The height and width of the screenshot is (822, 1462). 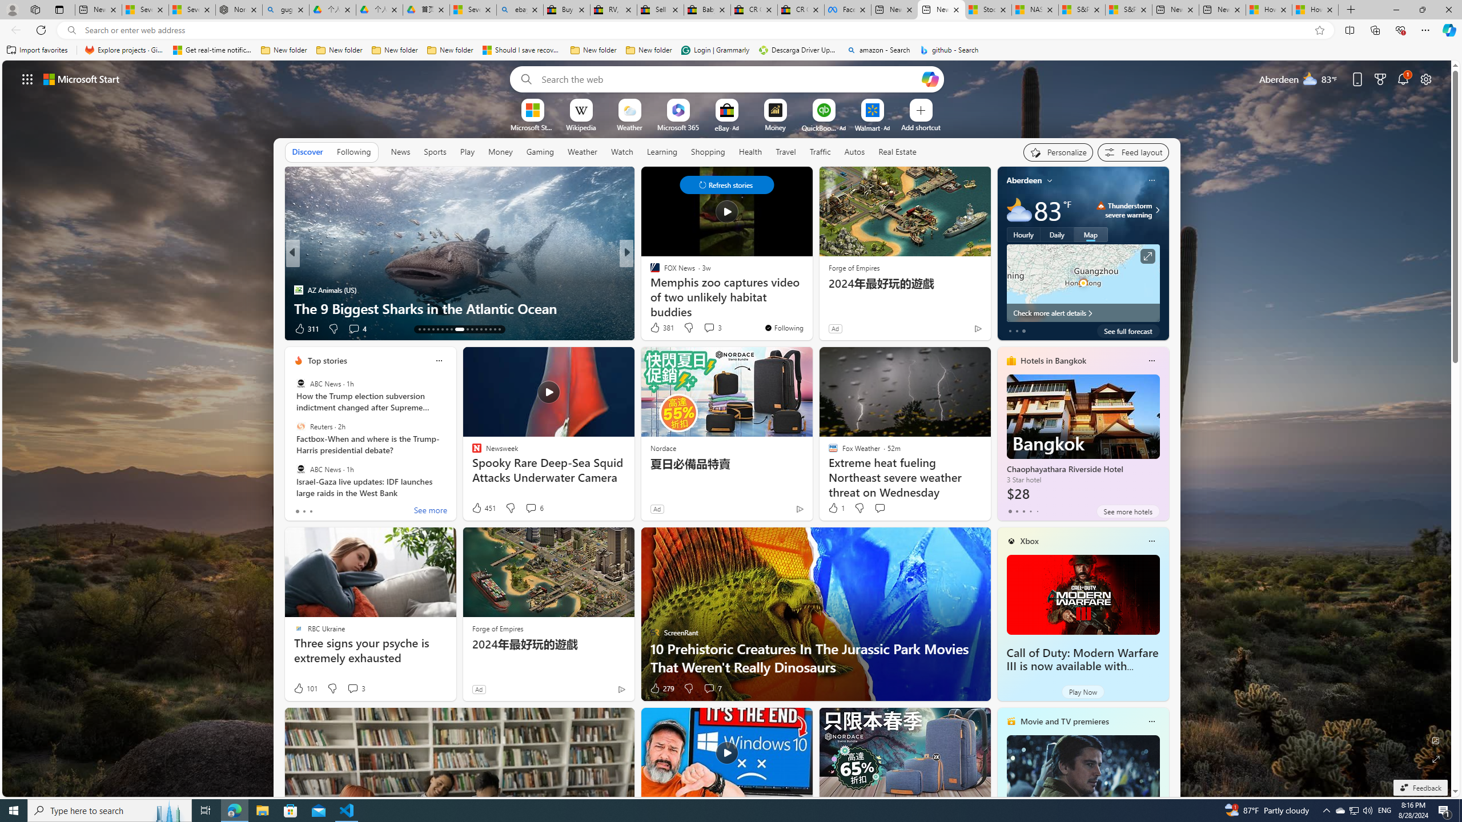 I want to click on Travel, so click(x=786, y=151).